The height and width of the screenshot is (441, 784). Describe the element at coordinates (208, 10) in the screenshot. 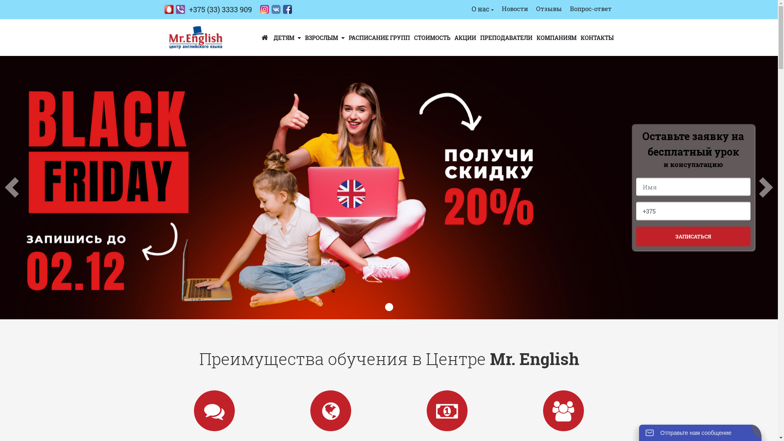

I see `+375 (33) 3333 909` at that location.